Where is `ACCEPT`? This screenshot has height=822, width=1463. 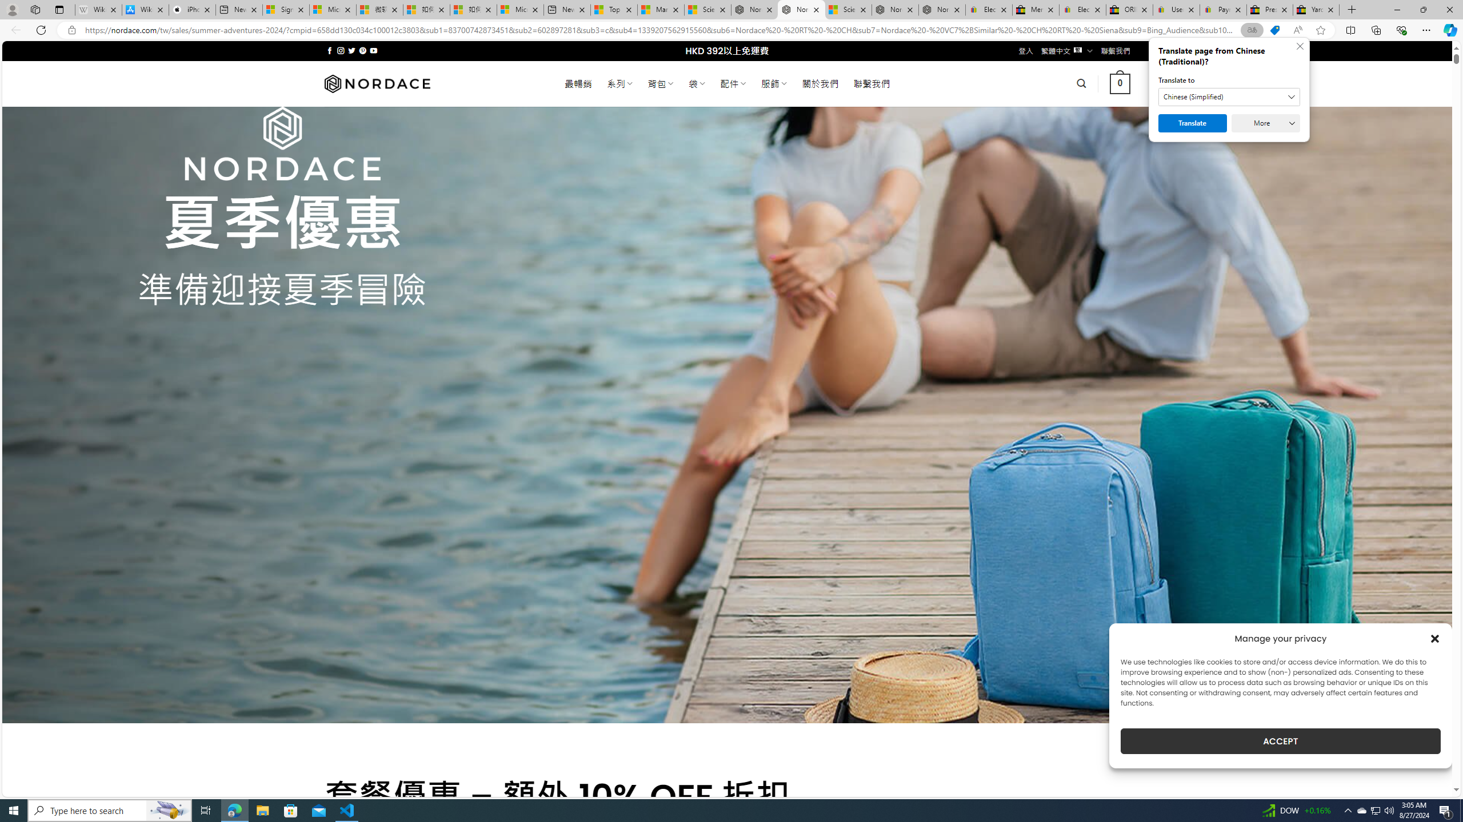 ACCEPT is located at coordinates (1280, 741).